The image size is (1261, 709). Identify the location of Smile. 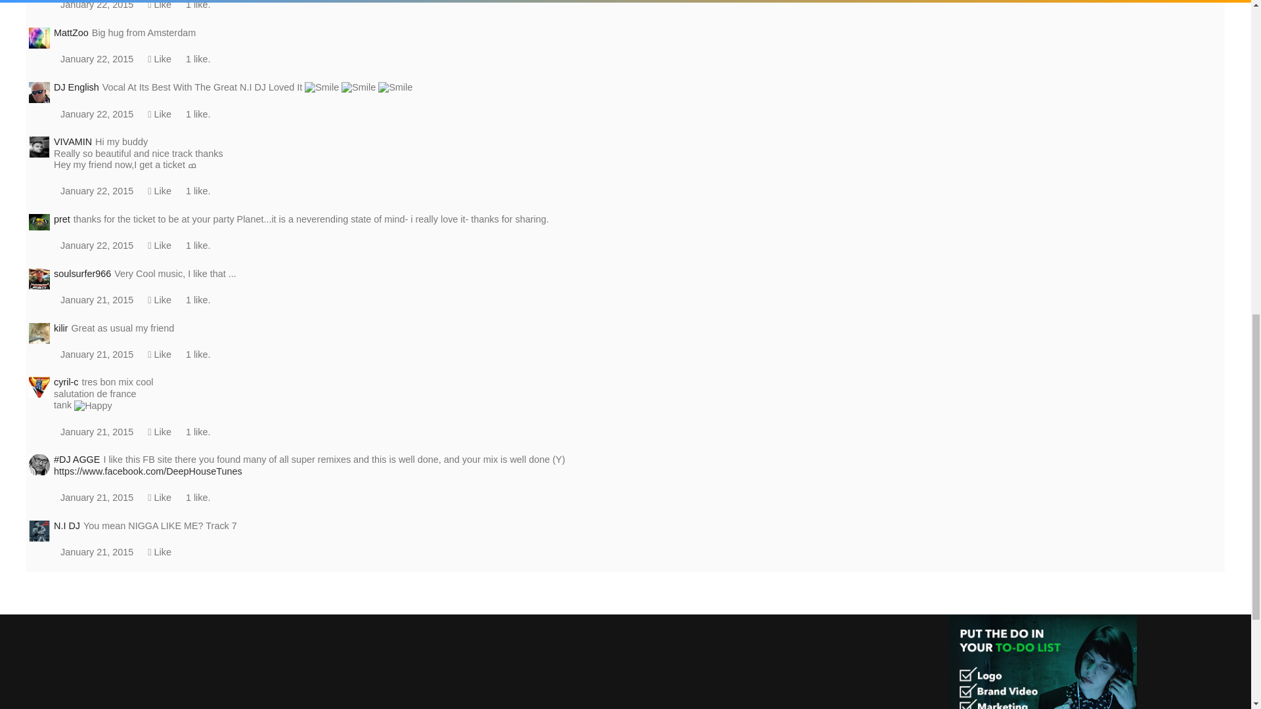
(322, 87).